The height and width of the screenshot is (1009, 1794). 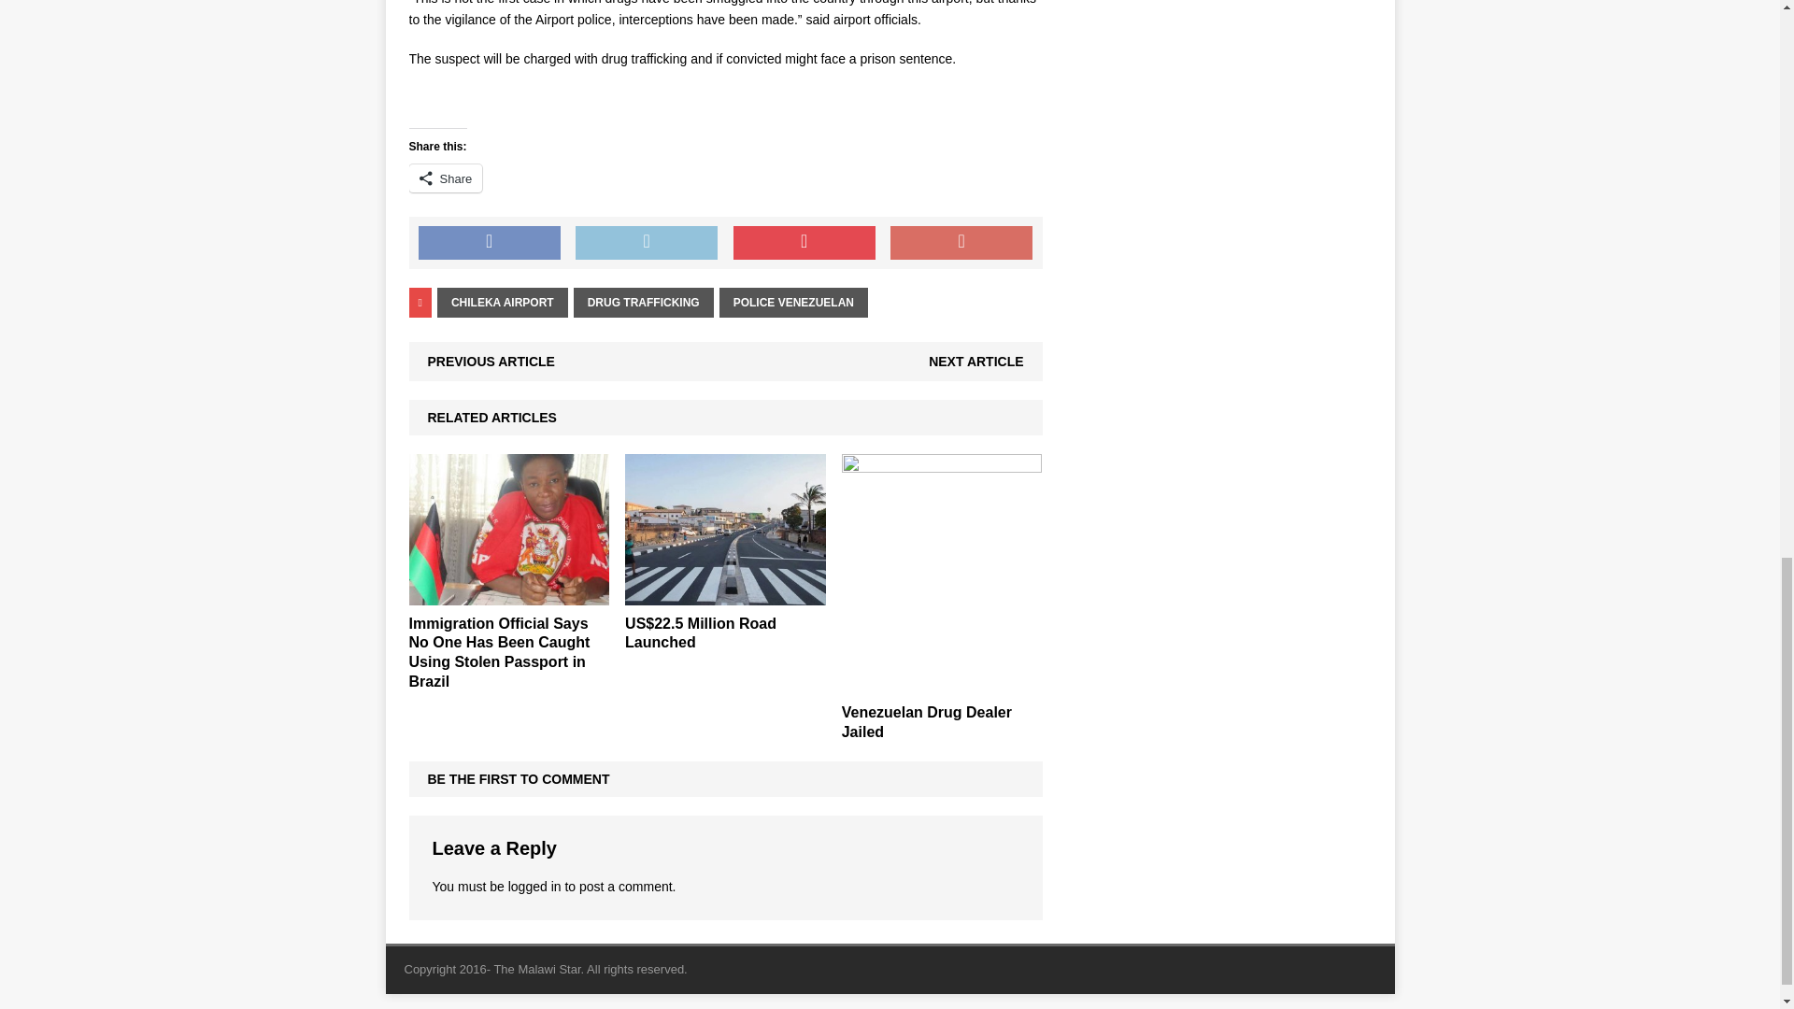 What do you see at coordinates (445, 178) in the screenshot?
I see `Share` at bounding box center [445, 178].